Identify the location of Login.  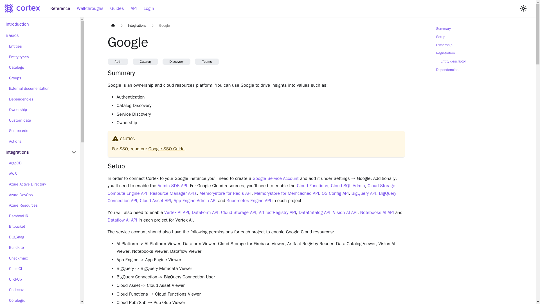
(149, 8).